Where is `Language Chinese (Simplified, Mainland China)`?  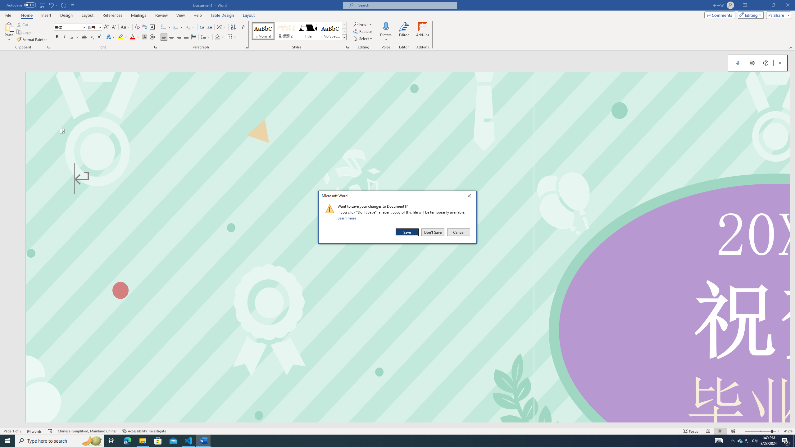 Language Chinese (Simplified, Mainland China) is located at coordinates (88, 431).